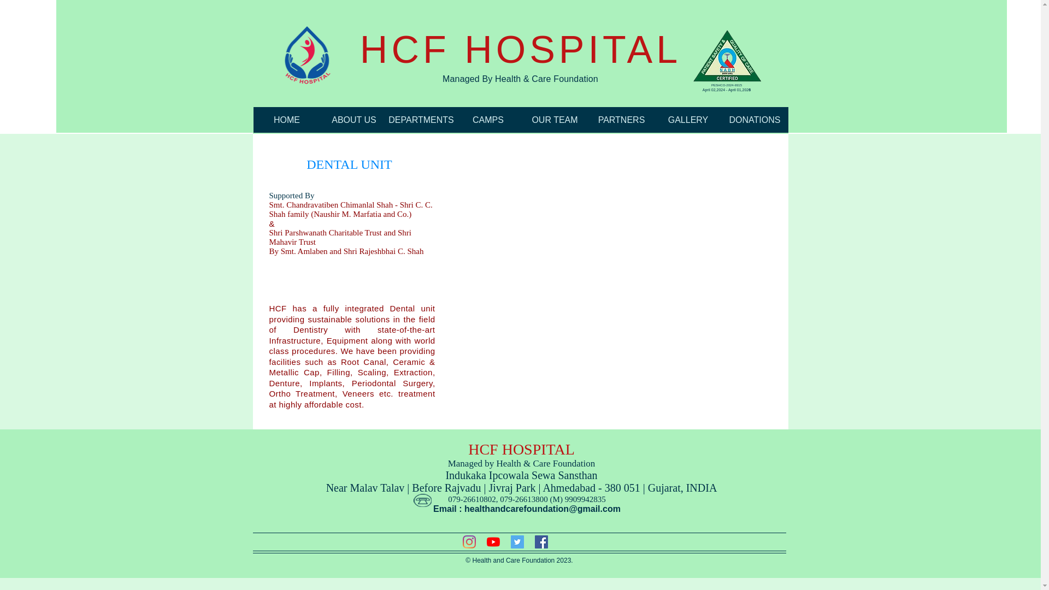 Image resolution: width=1049 pixels, height=590 pixels. What do you see at coordinates (287, 120) in the screenshot?
I see `HOME` at bounding box center [287, 120].